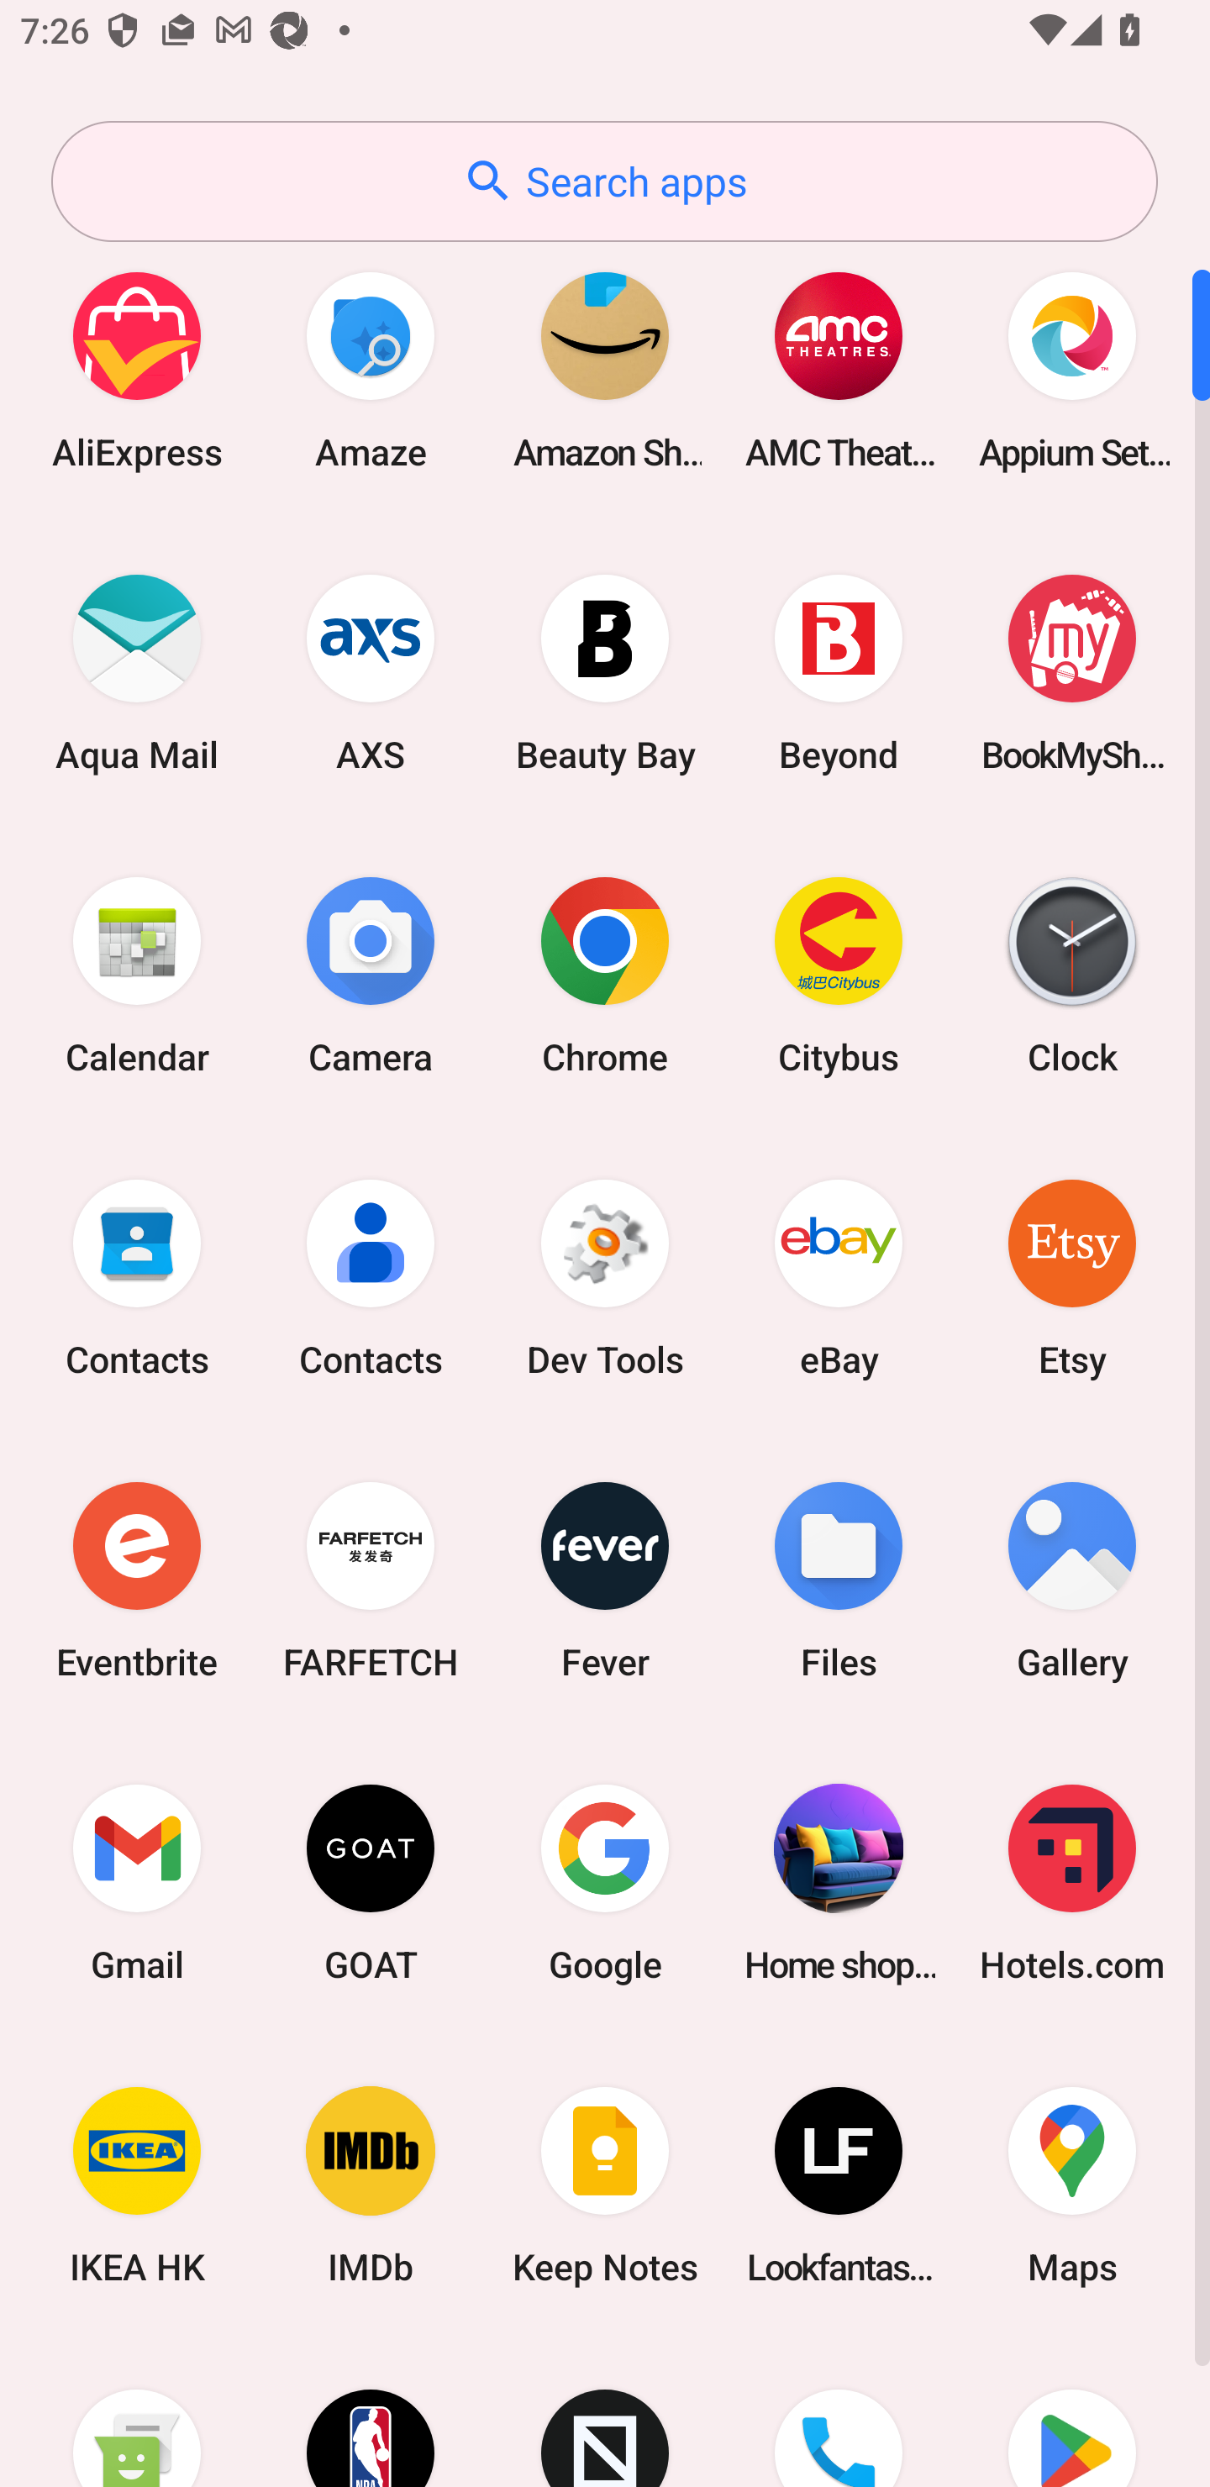 The image size is (1210, 2487). What do you see at coordinates (371, 2186) in the screenshot?
I see `IMDb` at bounding box center [371, 2186].